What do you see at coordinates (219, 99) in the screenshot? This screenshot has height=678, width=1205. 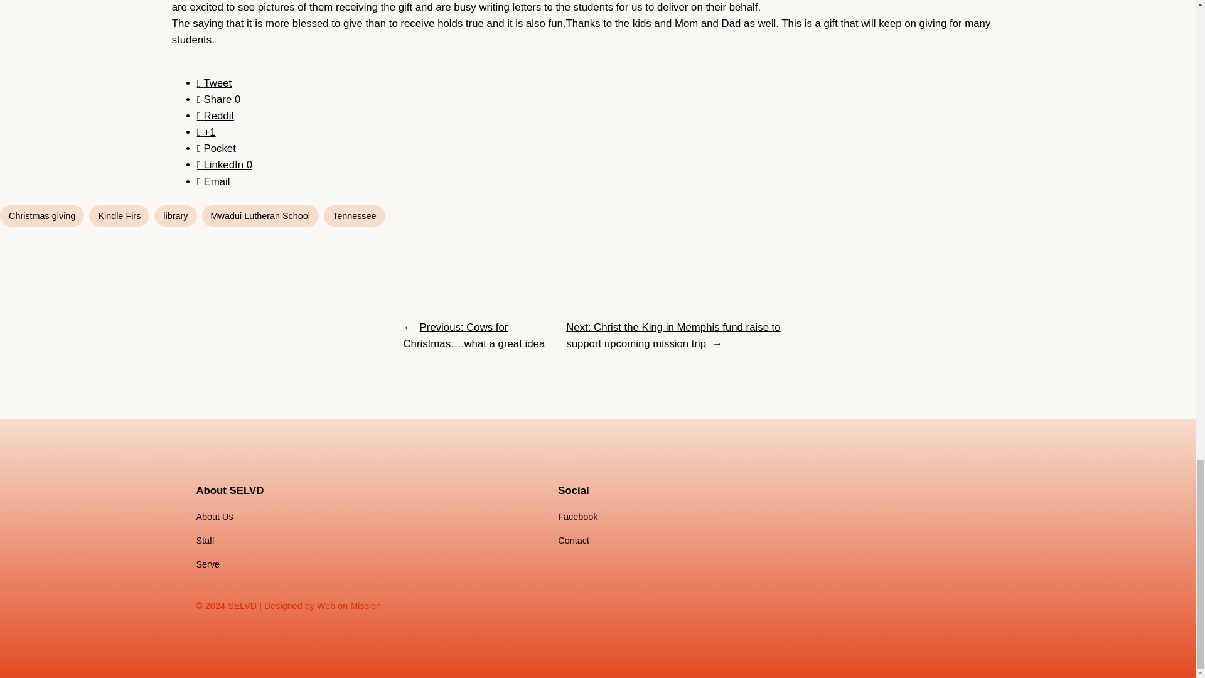 I see `Share 0` at bounding box center [219, 99].